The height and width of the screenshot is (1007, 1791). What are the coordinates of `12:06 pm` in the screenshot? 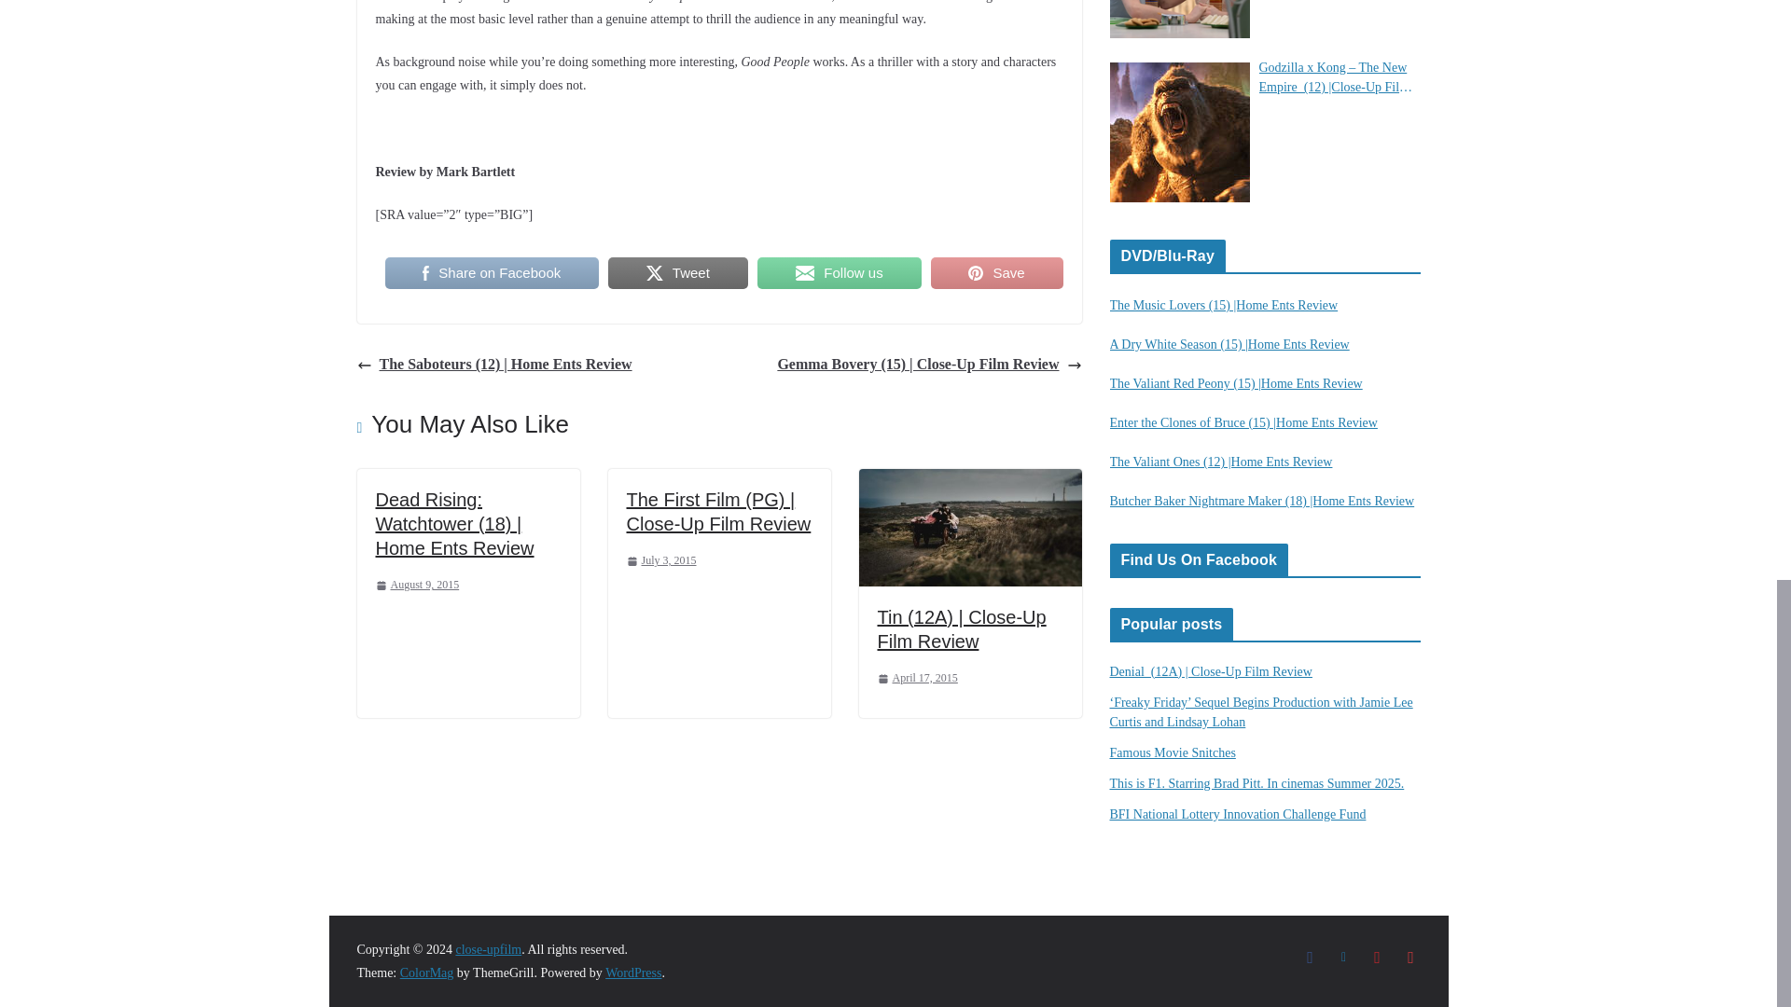 It's located at (416, 586).